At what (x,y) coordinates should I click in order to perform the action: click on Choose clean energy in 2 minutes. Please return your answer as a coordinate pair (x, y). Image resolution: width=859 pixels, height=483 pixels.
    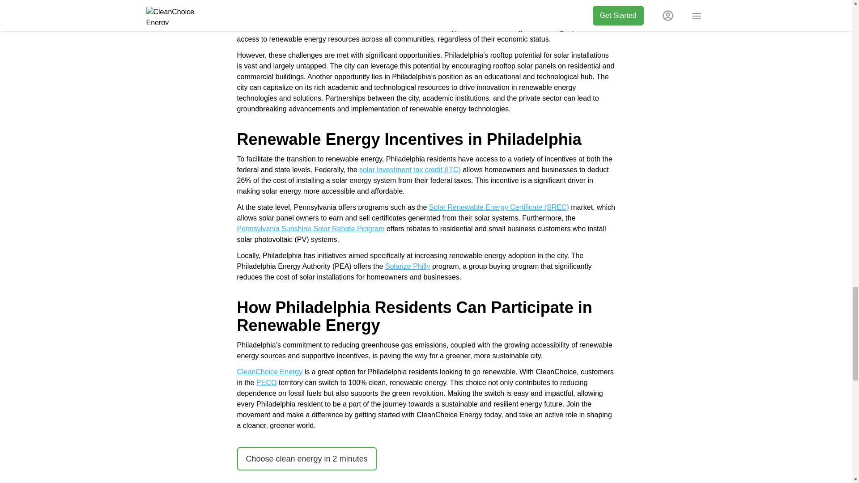
    Looking at the image, I should click on (307, 459).